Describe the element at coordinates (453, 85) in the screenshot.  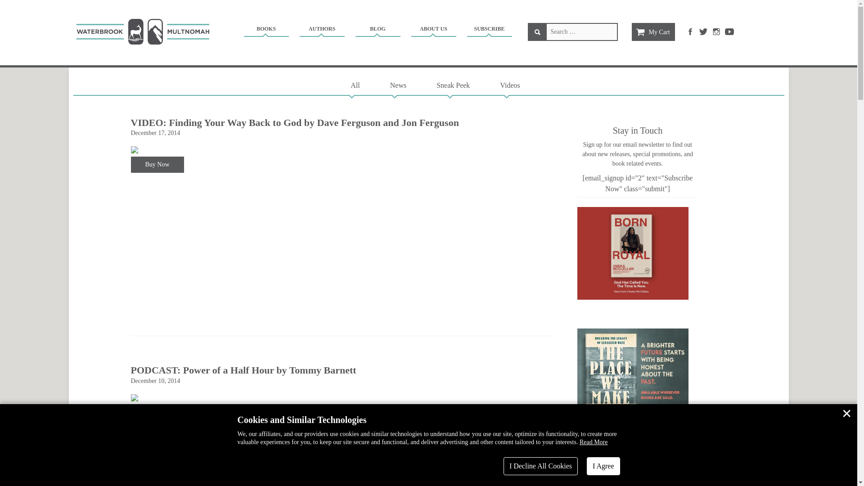
I see `Sneak Peek` at that location.